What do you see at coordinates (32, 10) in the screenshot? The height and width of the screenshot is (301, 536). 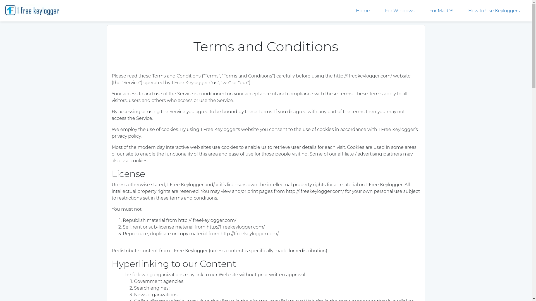 I see `1FreeKeylogger Home Page` at bounding box center [32, 10].